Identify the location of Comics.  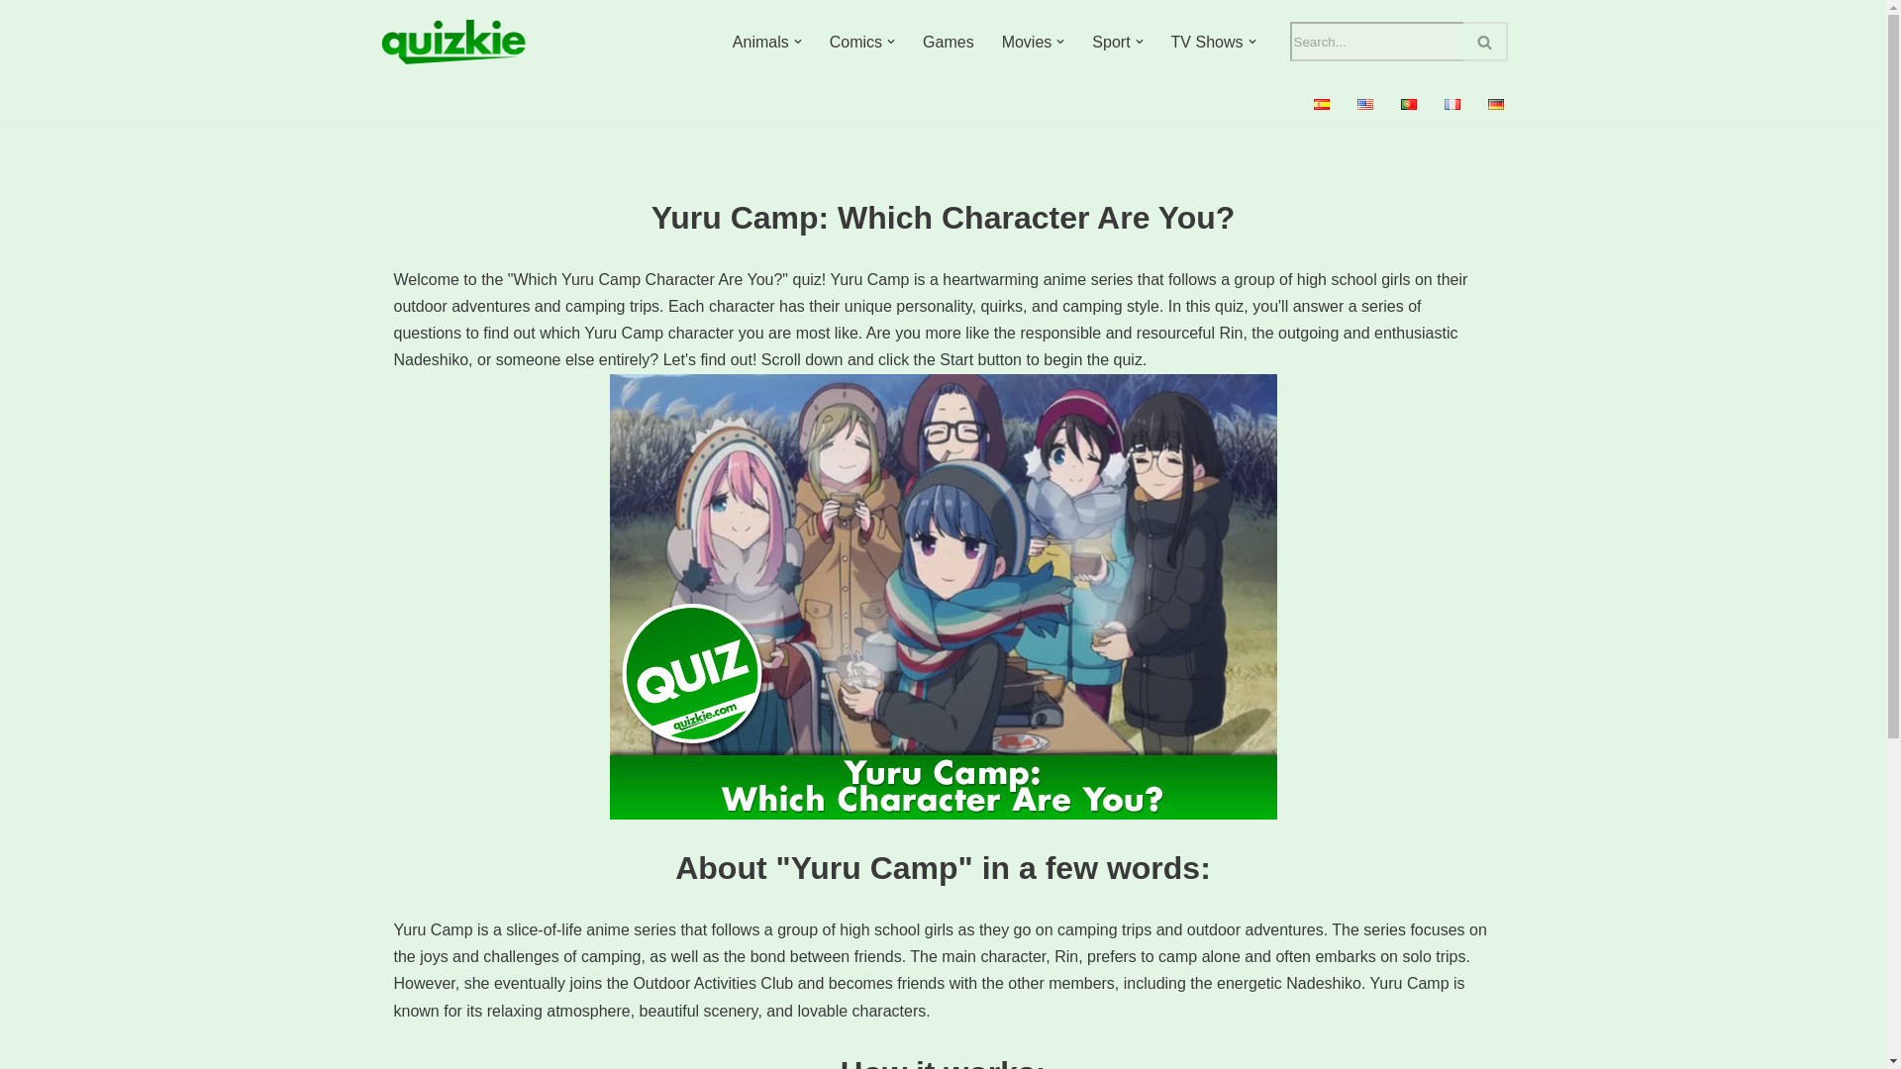
(855, 42).